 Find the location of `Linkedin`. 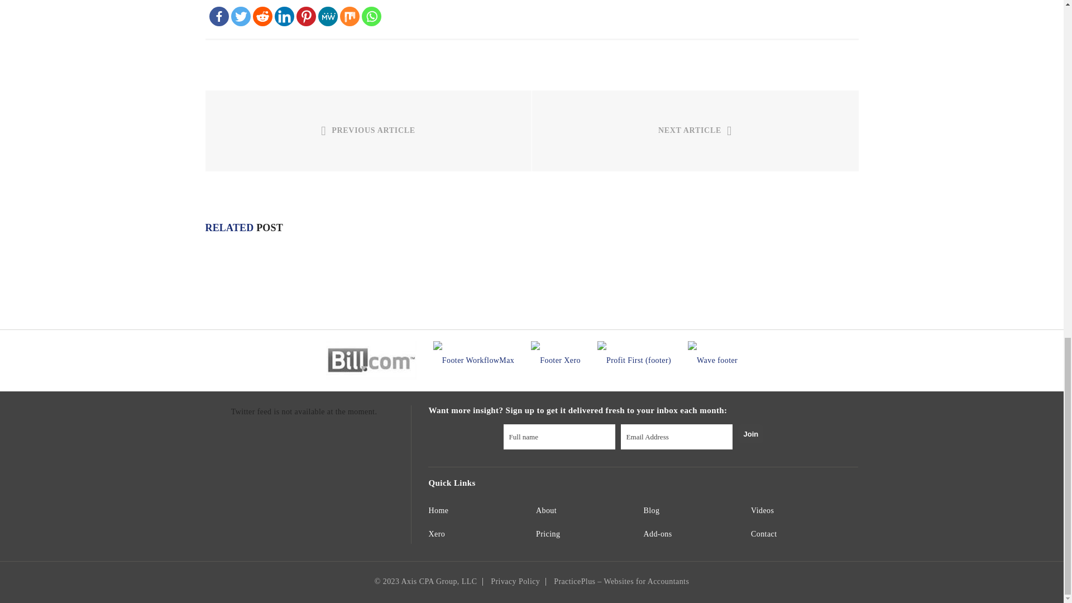

Linkedin is located at coordinates (284, 16).